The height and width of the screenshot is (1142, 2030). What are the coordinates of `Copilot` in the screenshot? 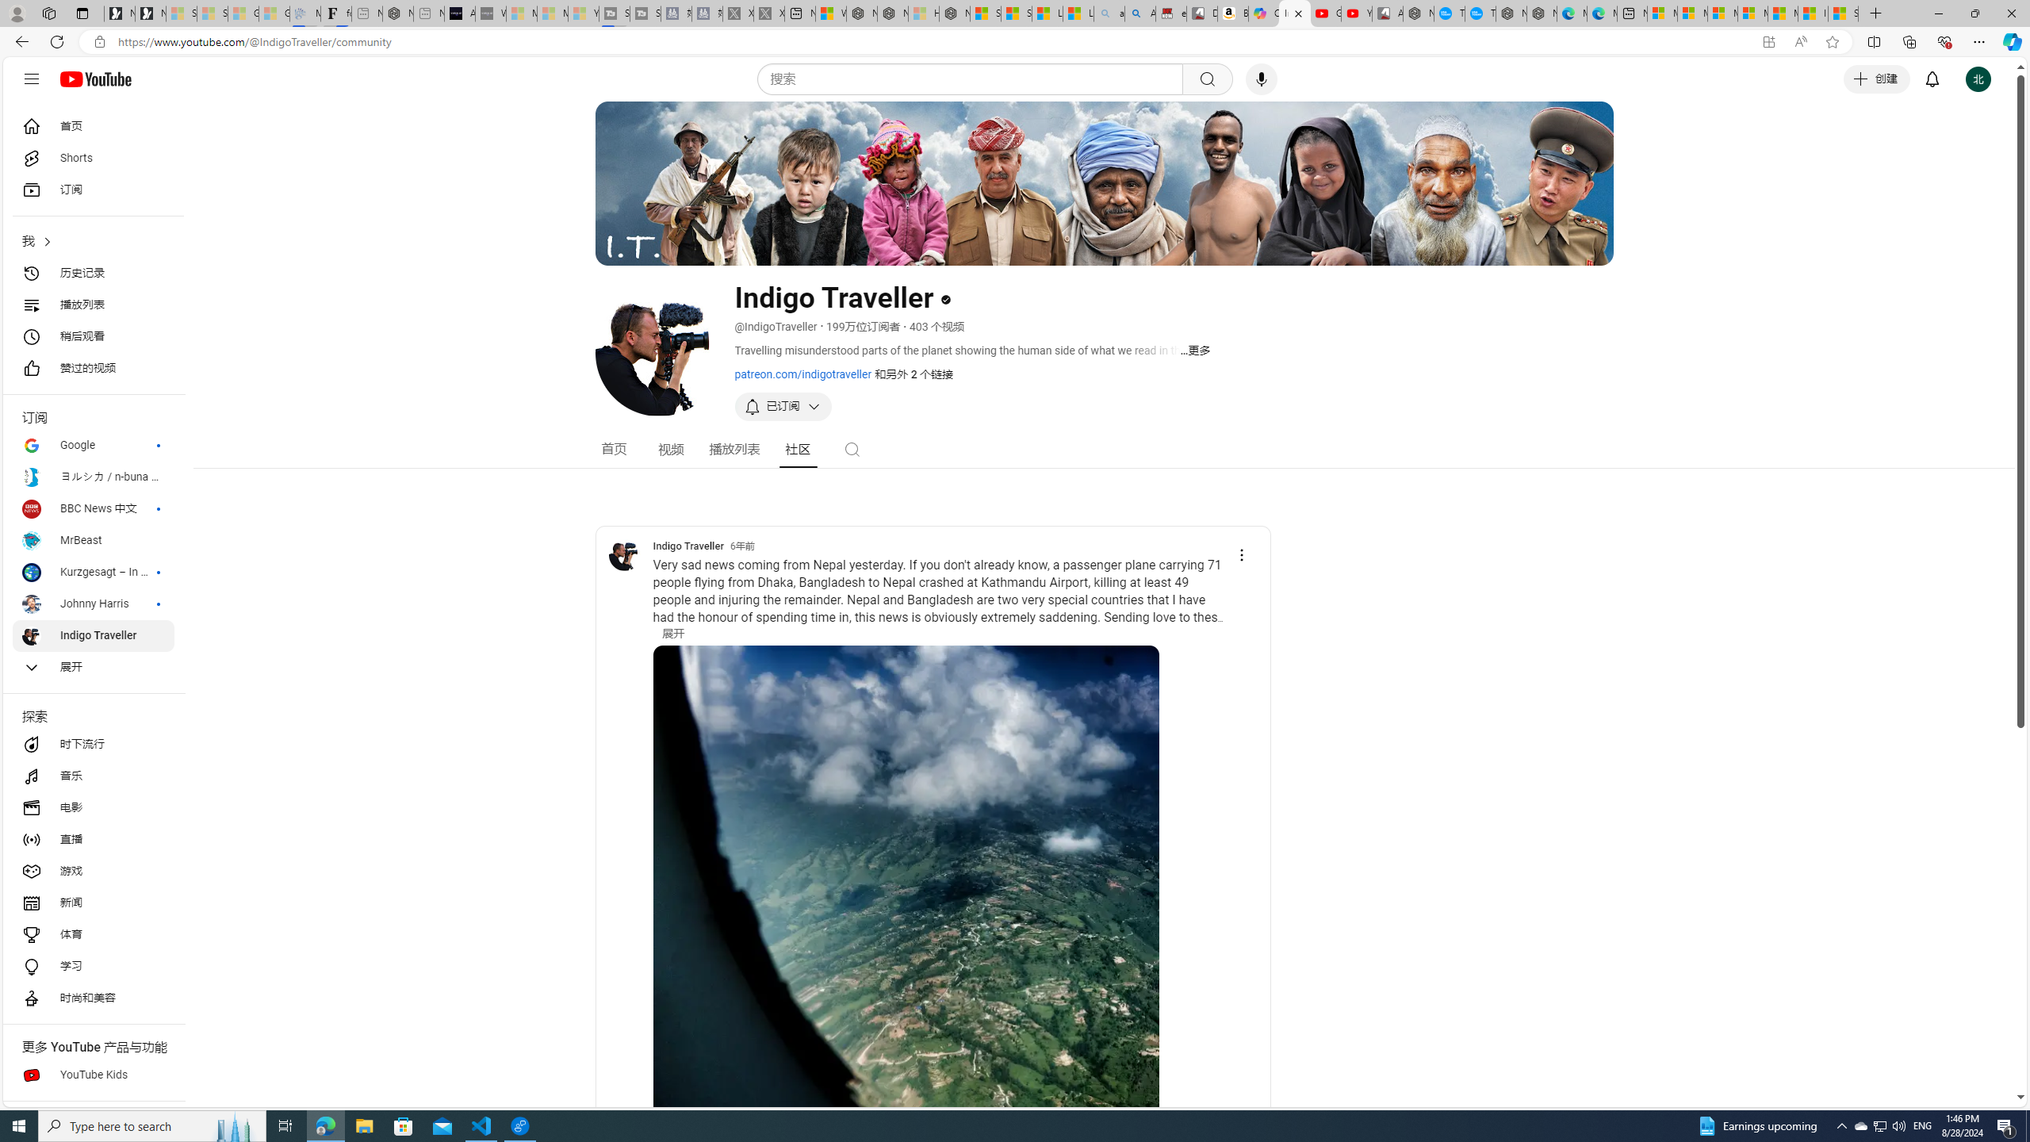 It's located at (1264, 13).